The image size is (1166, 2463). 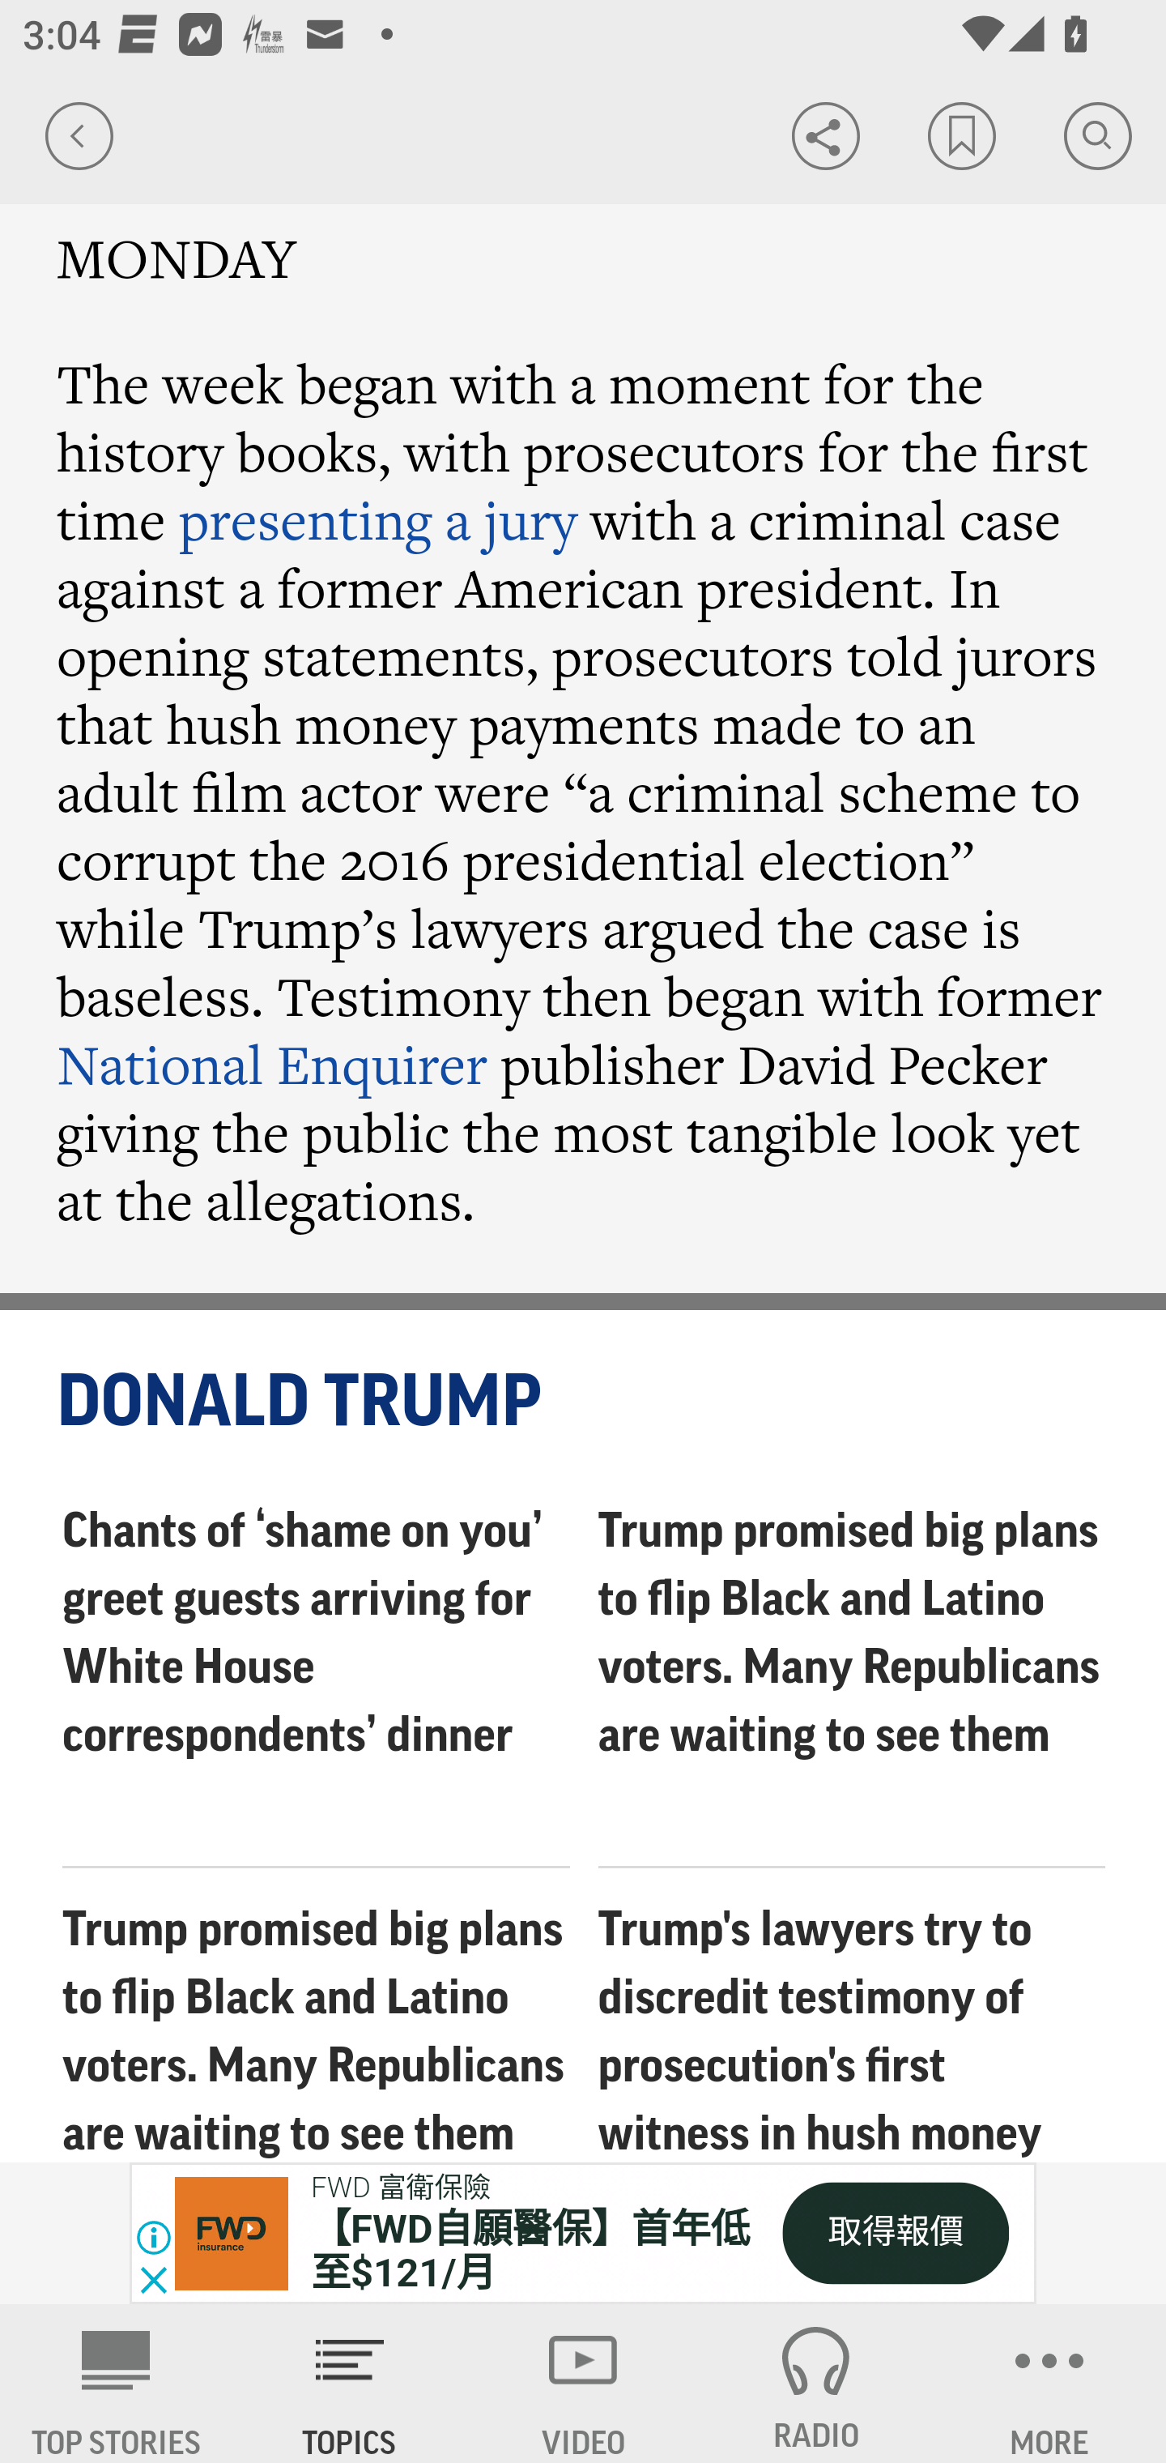 What do you see at coordinates (816, 2384) in the screenshot?
I see `RADIO` at bounding box center [816, 2384].